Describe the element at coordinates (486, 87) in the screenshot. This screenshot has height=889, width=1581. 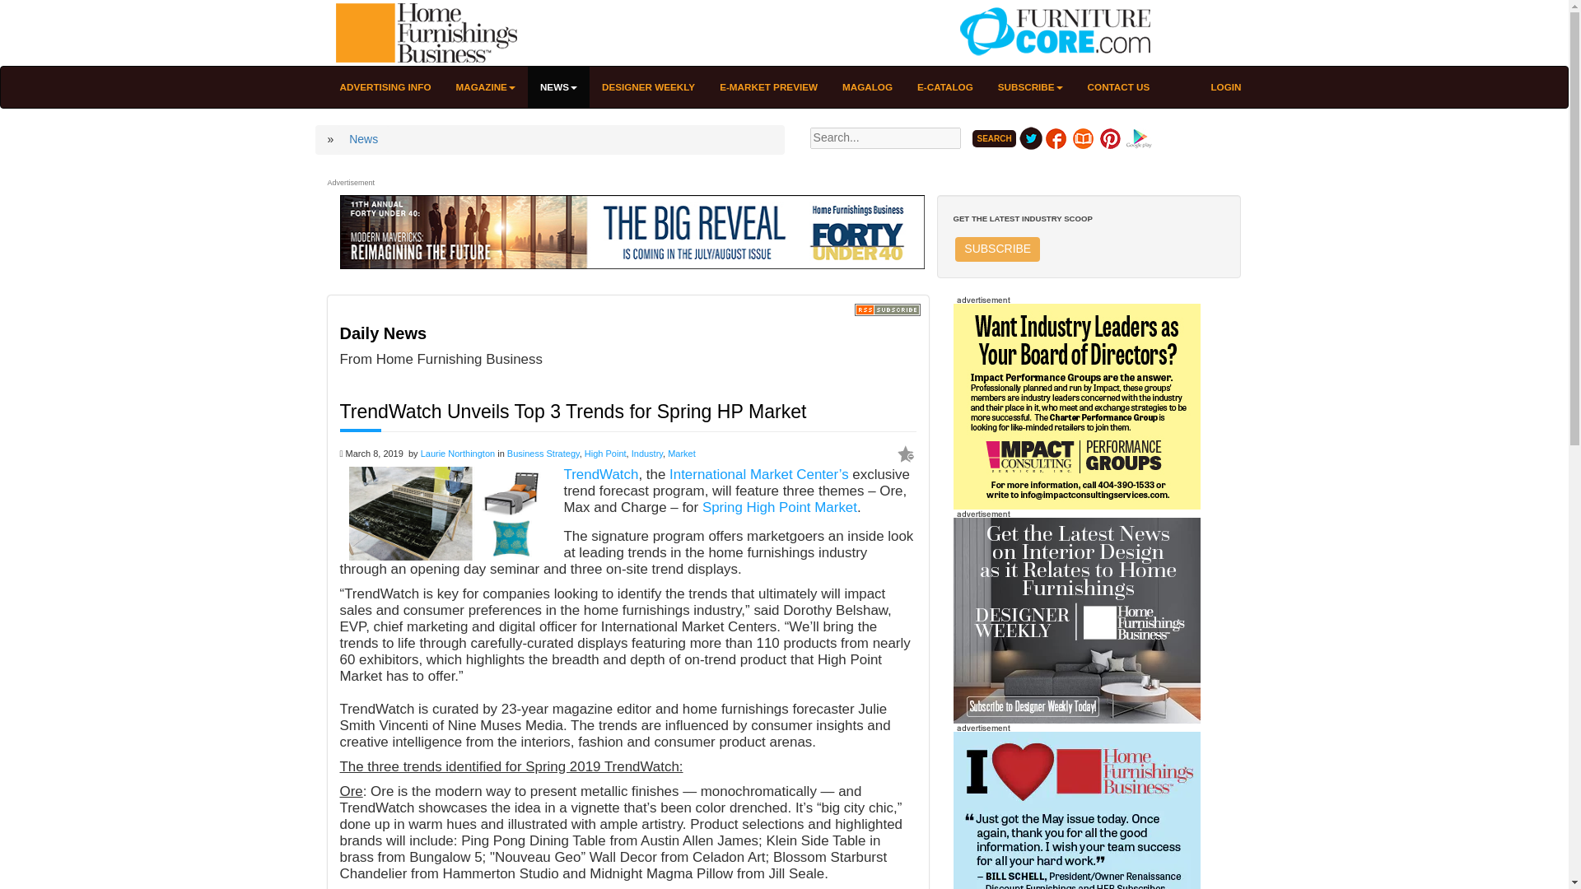
I see `MAGAZINE` at that location.